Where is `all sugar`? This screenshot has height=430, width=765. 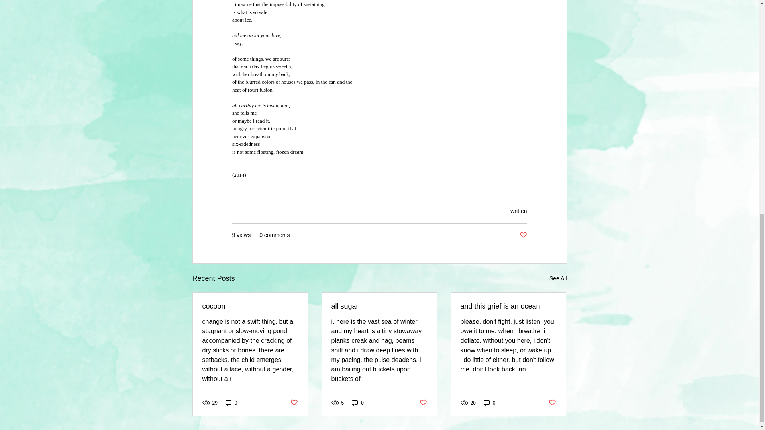 all sugar is located at coordinates (379, 306).